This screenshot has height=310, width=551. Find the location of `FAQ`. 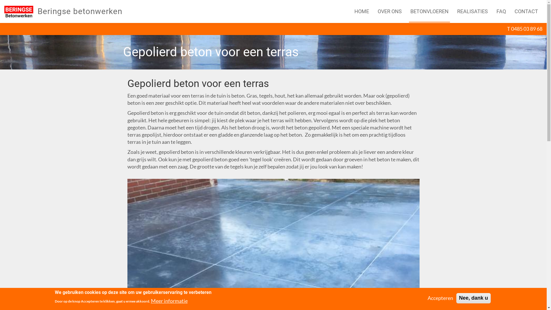

FAQ is located at coordinates (501, 11).